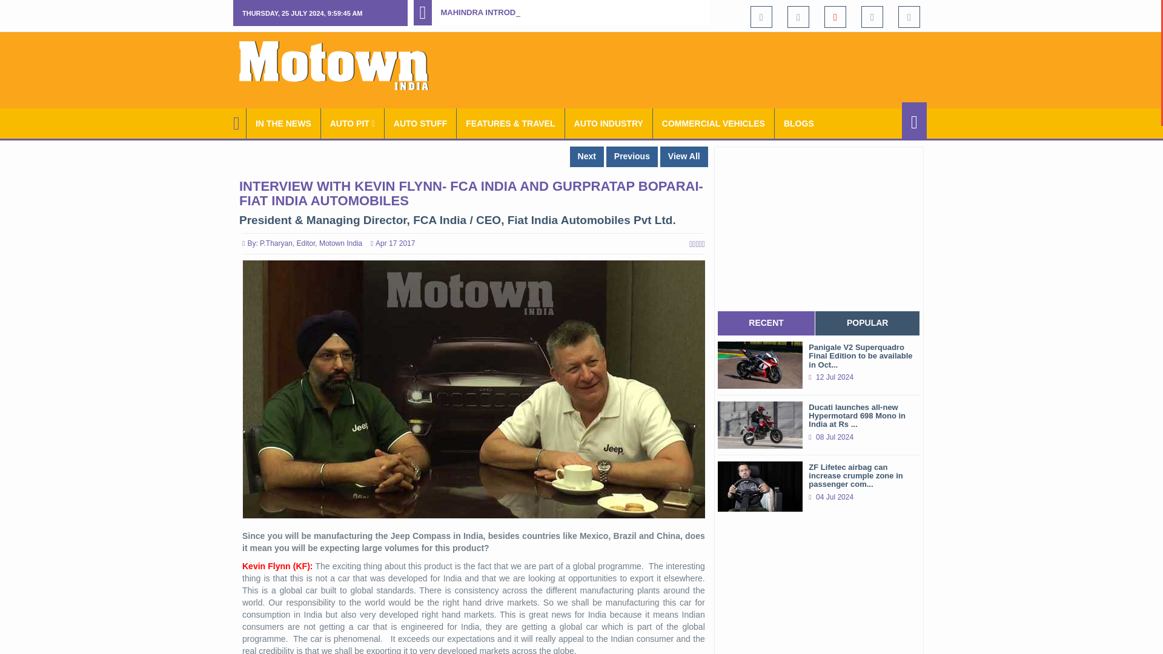 The width and height of the screenshot is (1163, 654). What do you see at coordinates (283, 124) in the screenshot?
I see `View All In The News - Motown India` at bounding box center [283, 124].